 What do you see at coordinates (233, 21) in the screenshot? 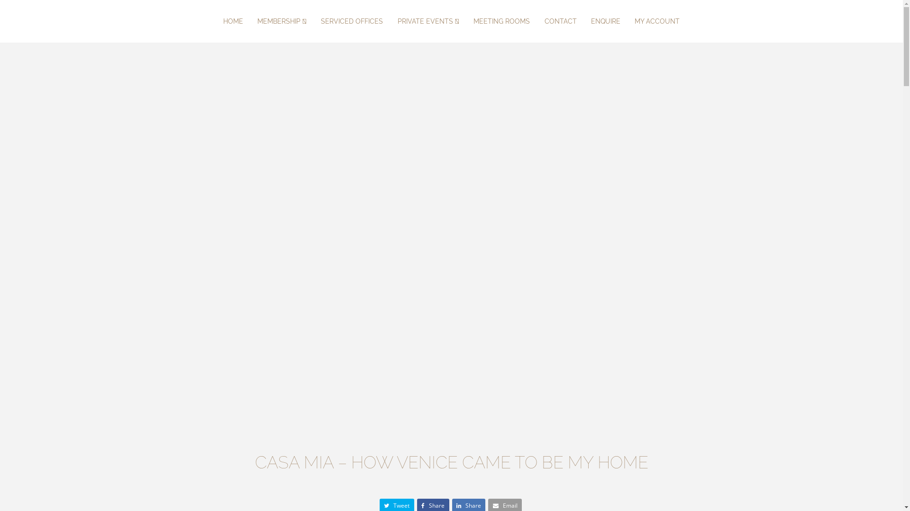
I see `HOME` at bounding box center [233, 21].